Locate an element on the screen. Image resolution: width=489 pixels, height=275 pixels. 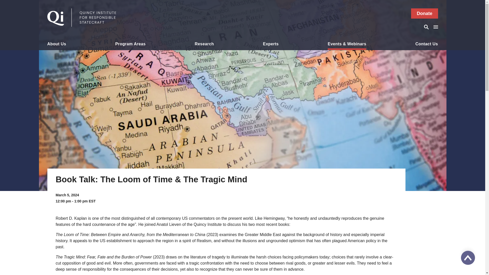
Democratizing Foreign Policy is located at coordinates (130, 56).